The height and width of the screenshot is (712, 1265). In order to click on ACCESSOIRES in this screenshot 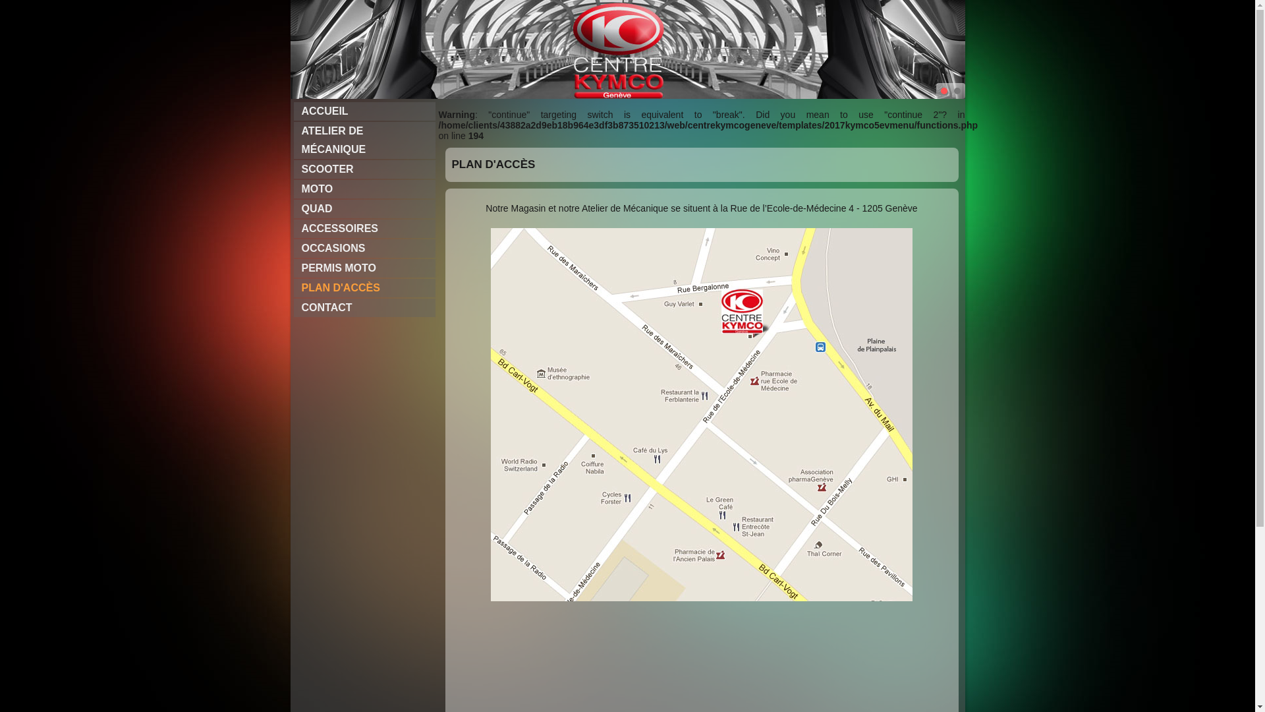, I will do `click(365, 229)`.